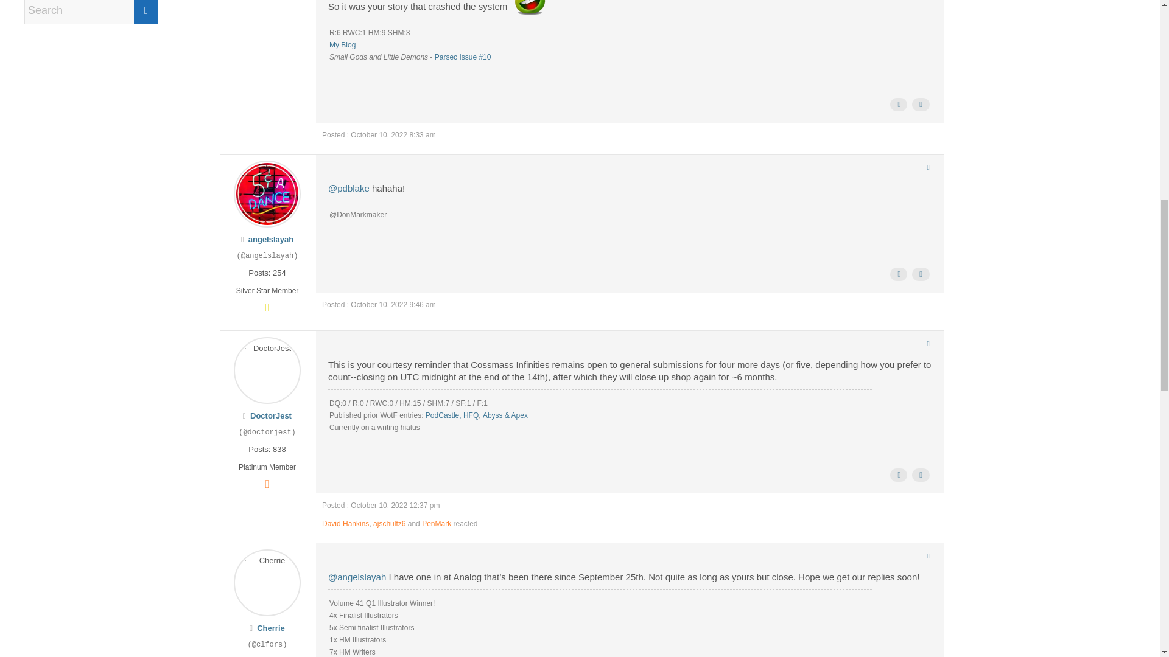  I want to click on My Blog, so click(342, 45).